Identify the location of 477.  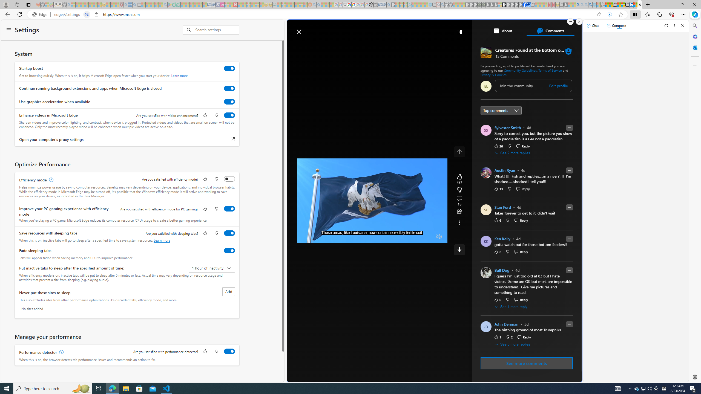
(459, 190).